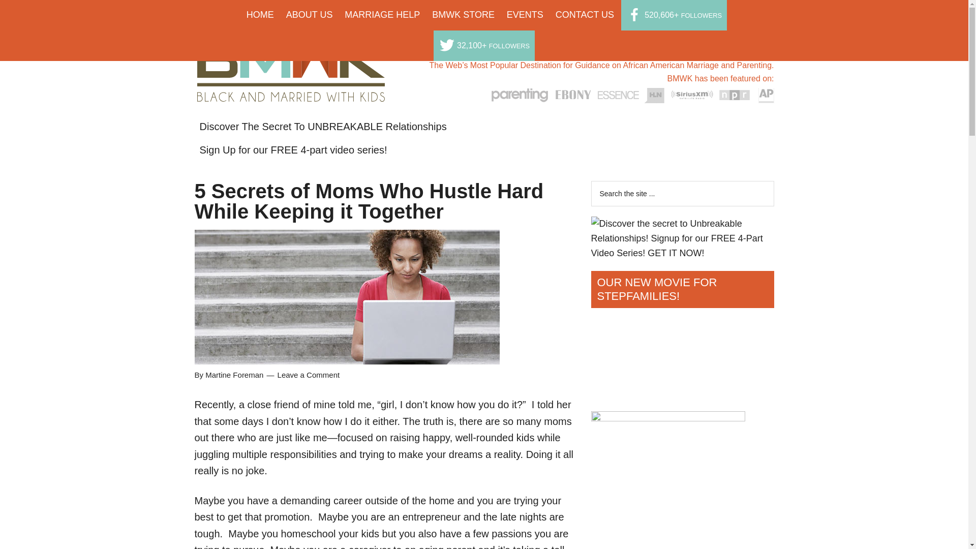 This screenshot has height=549, width=976. I want to click on BMWK STORE, so click(464, 15).